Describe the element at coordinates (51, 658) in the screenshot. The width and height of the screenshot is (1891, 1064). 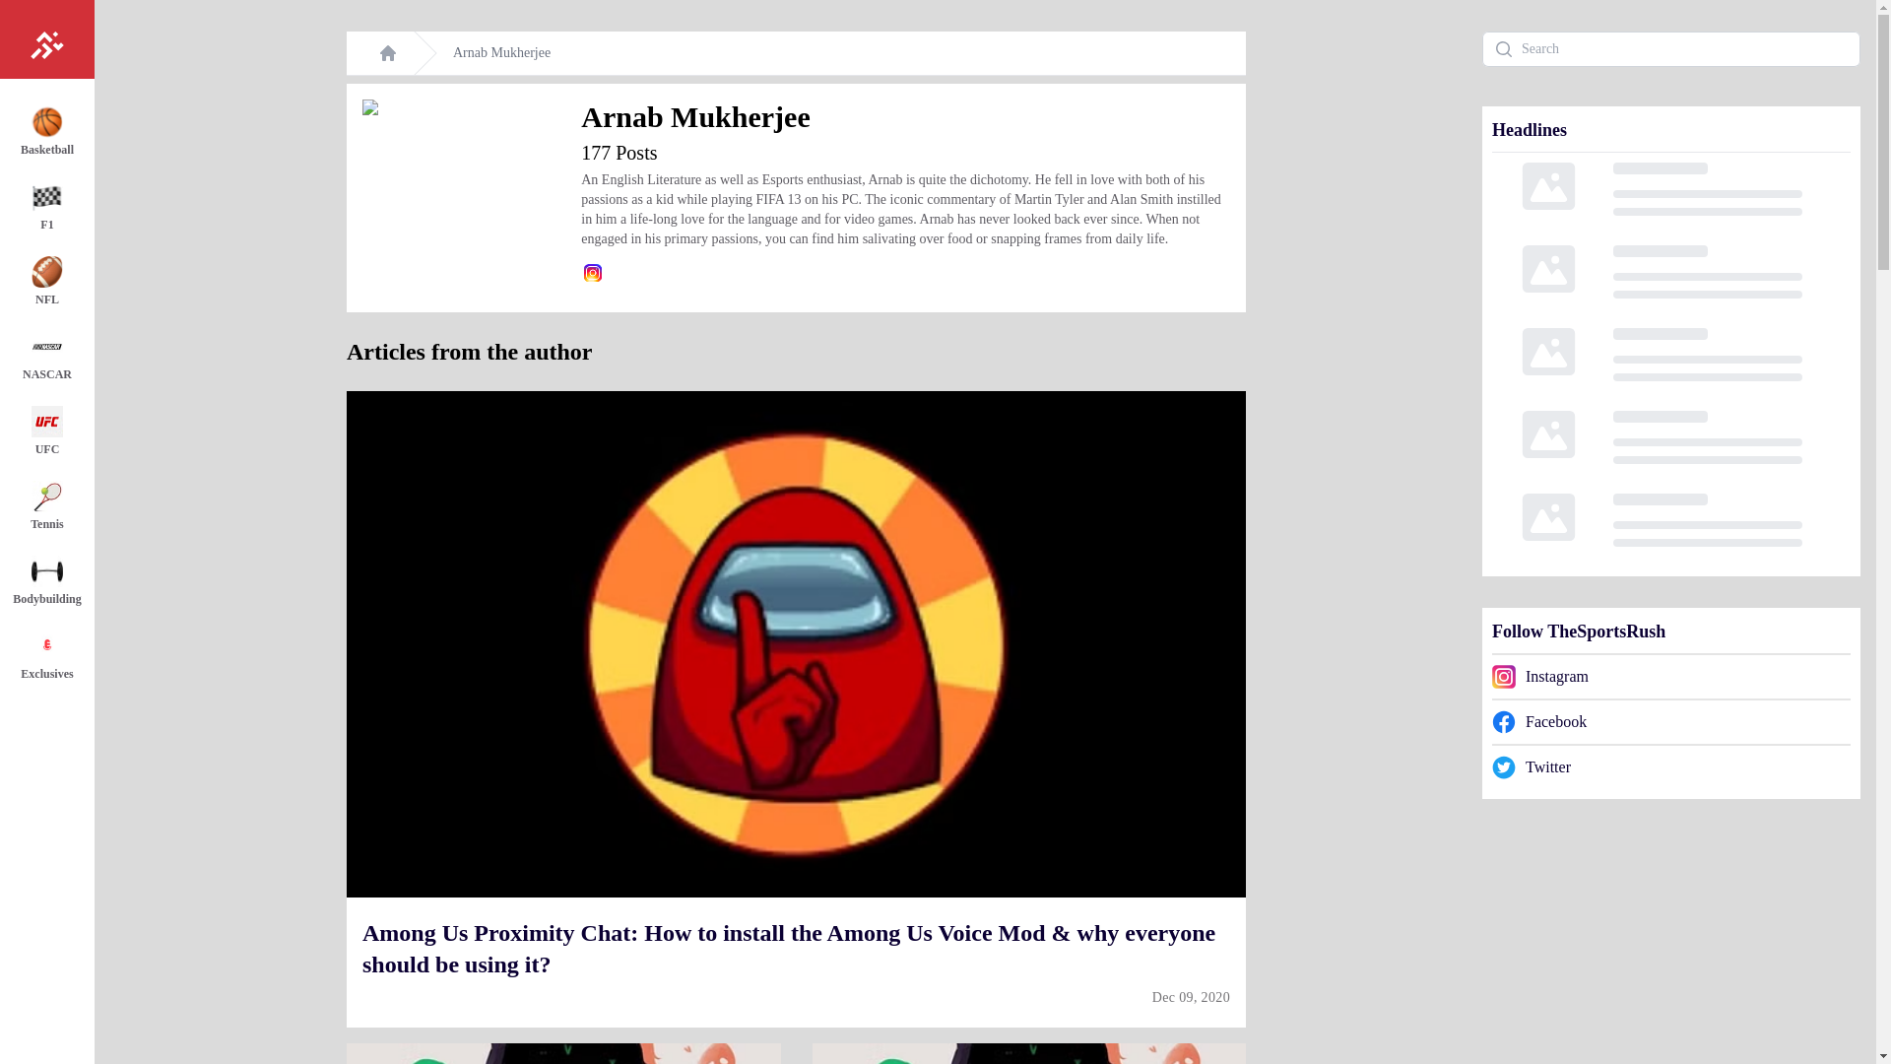
I see `Exclusives` at that location.